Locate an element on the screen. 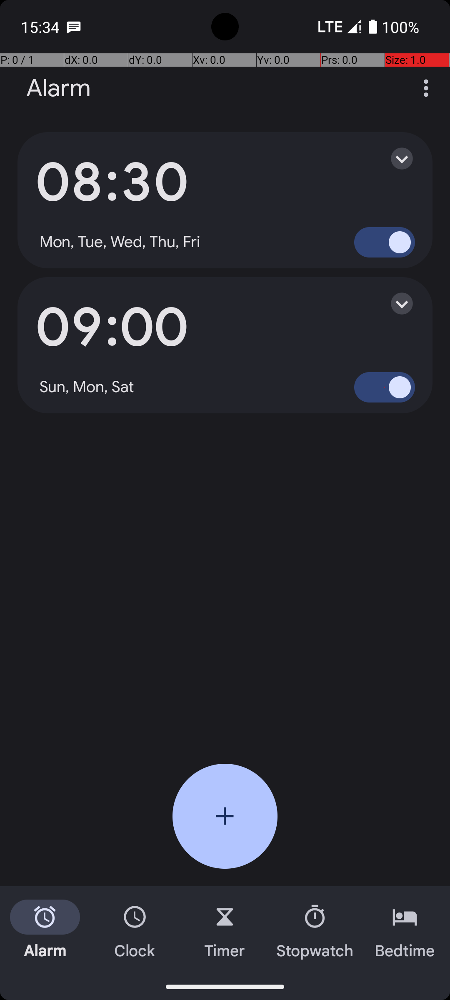 This screenshot has height=1000, width=450. Sun, Mon, Sat is located at coordinates (87, 387).